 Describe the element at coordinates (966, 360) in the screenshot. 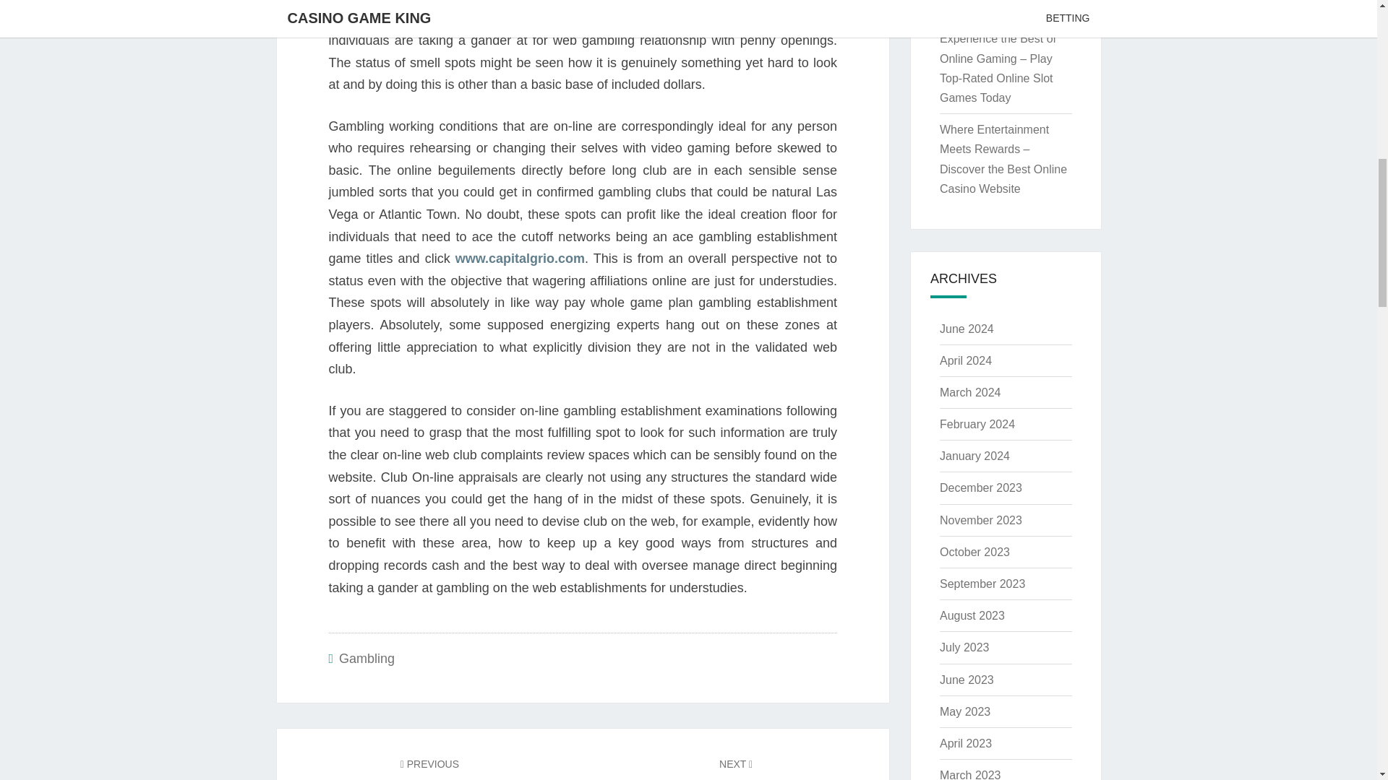

I see `April 2024` at that location.